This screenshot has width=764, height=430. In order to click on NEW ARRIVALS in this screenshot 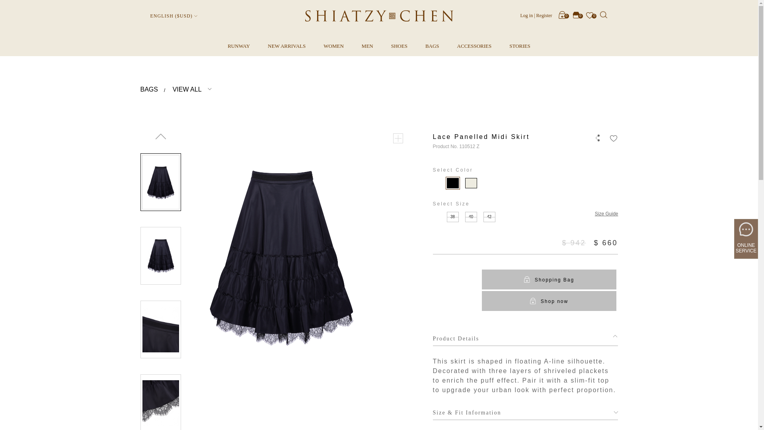, I will do `click(286, 46)`.